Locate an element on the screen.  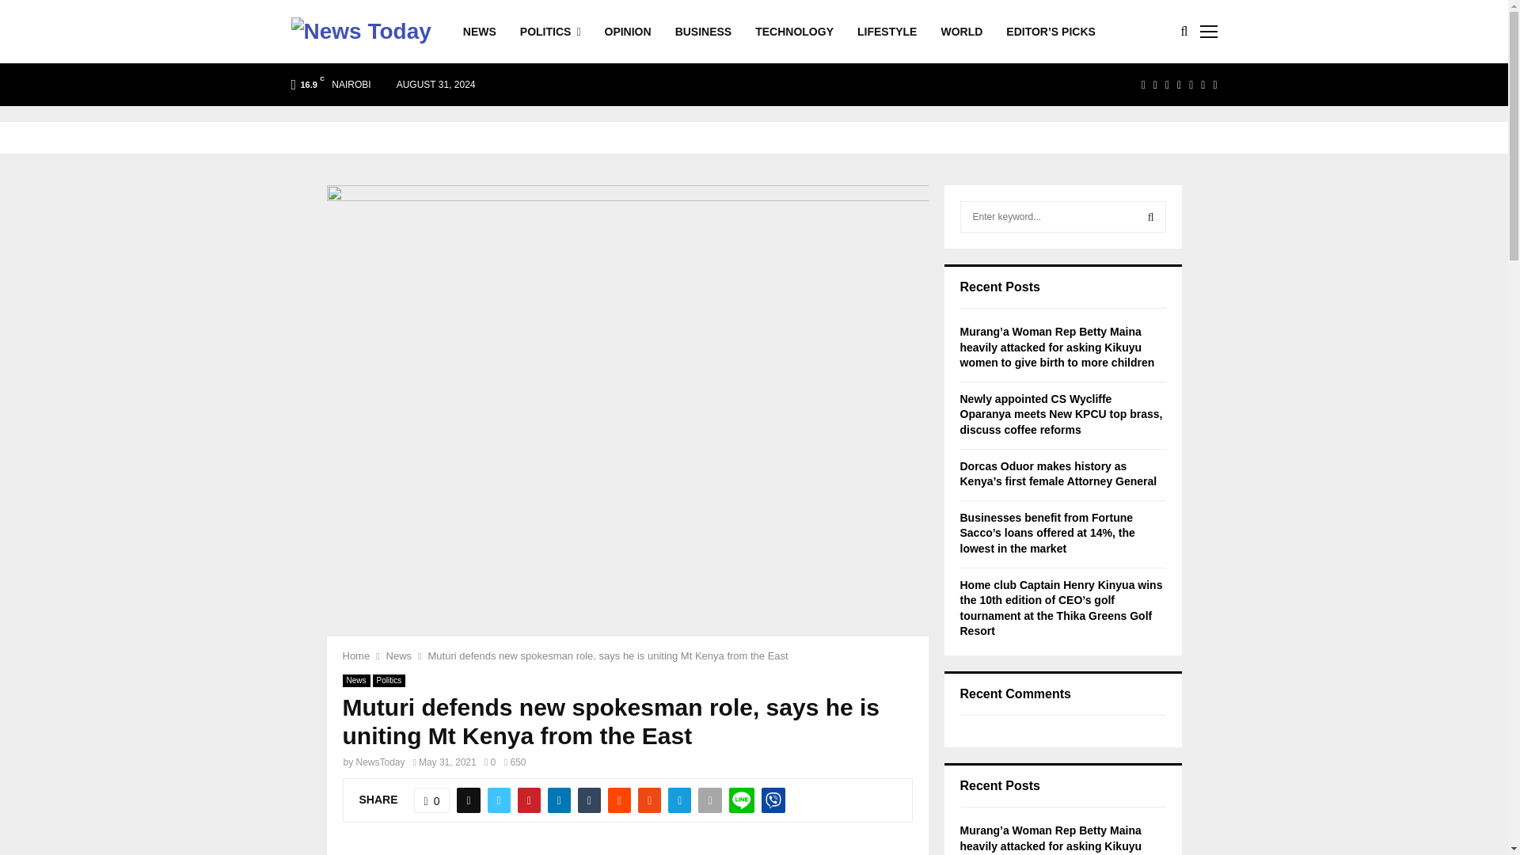
POLITICS is located at coordinates (549, 32).